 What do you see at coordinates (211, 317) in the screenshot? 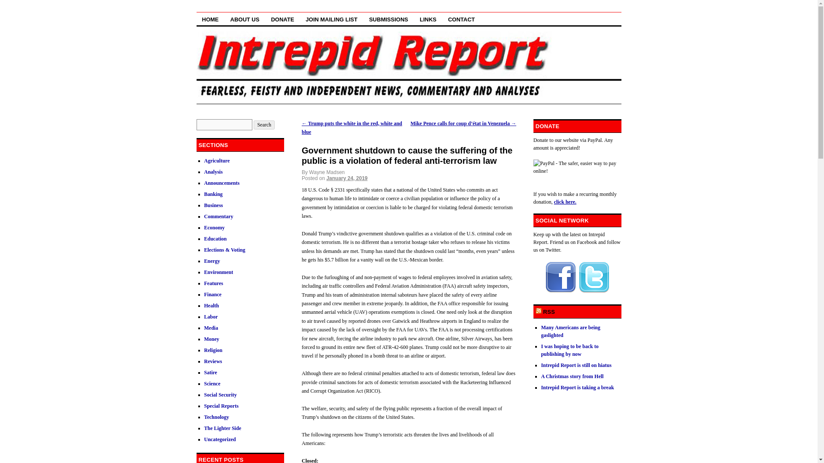
I see `Labor` at bounding box center [211, 317].